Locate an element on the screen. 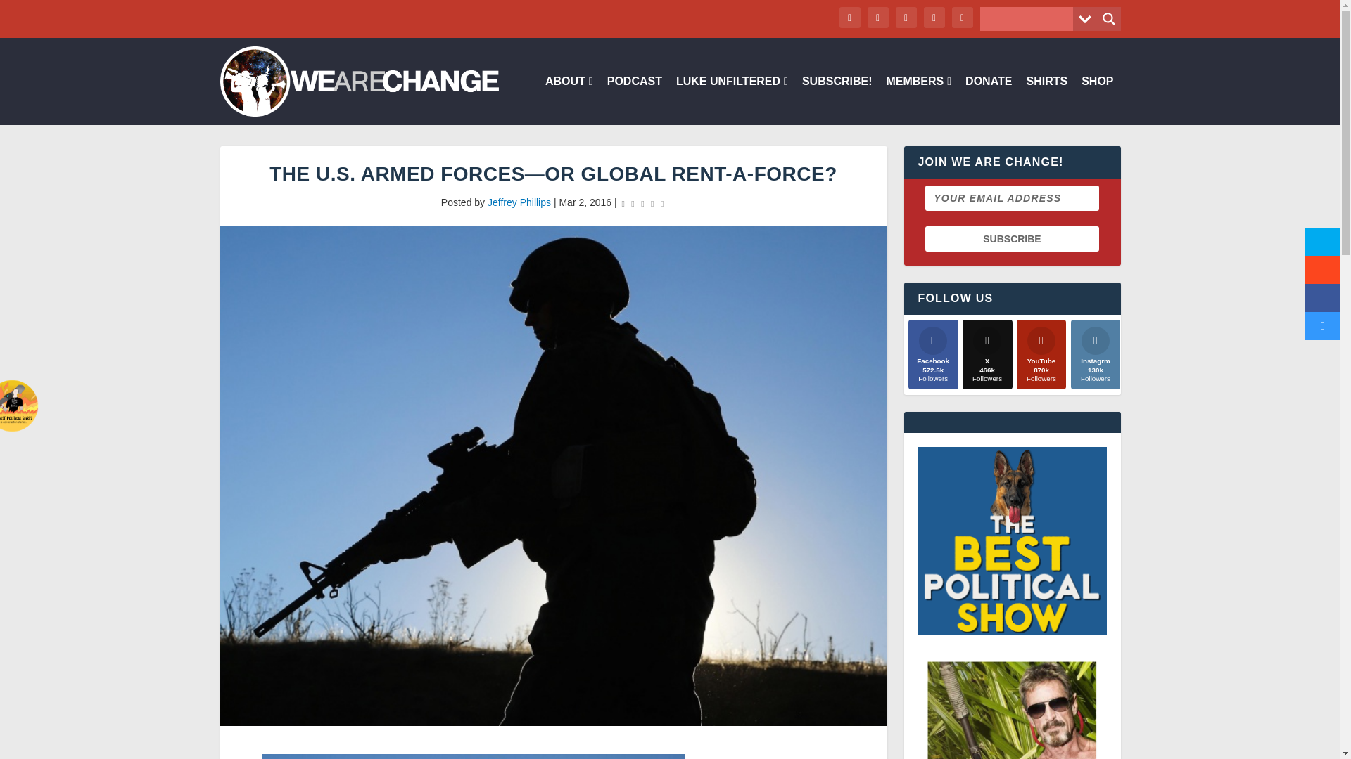 This screenshot has height=759, width=1351. Jeffrey Phillips is located at coordinates (519, 202).